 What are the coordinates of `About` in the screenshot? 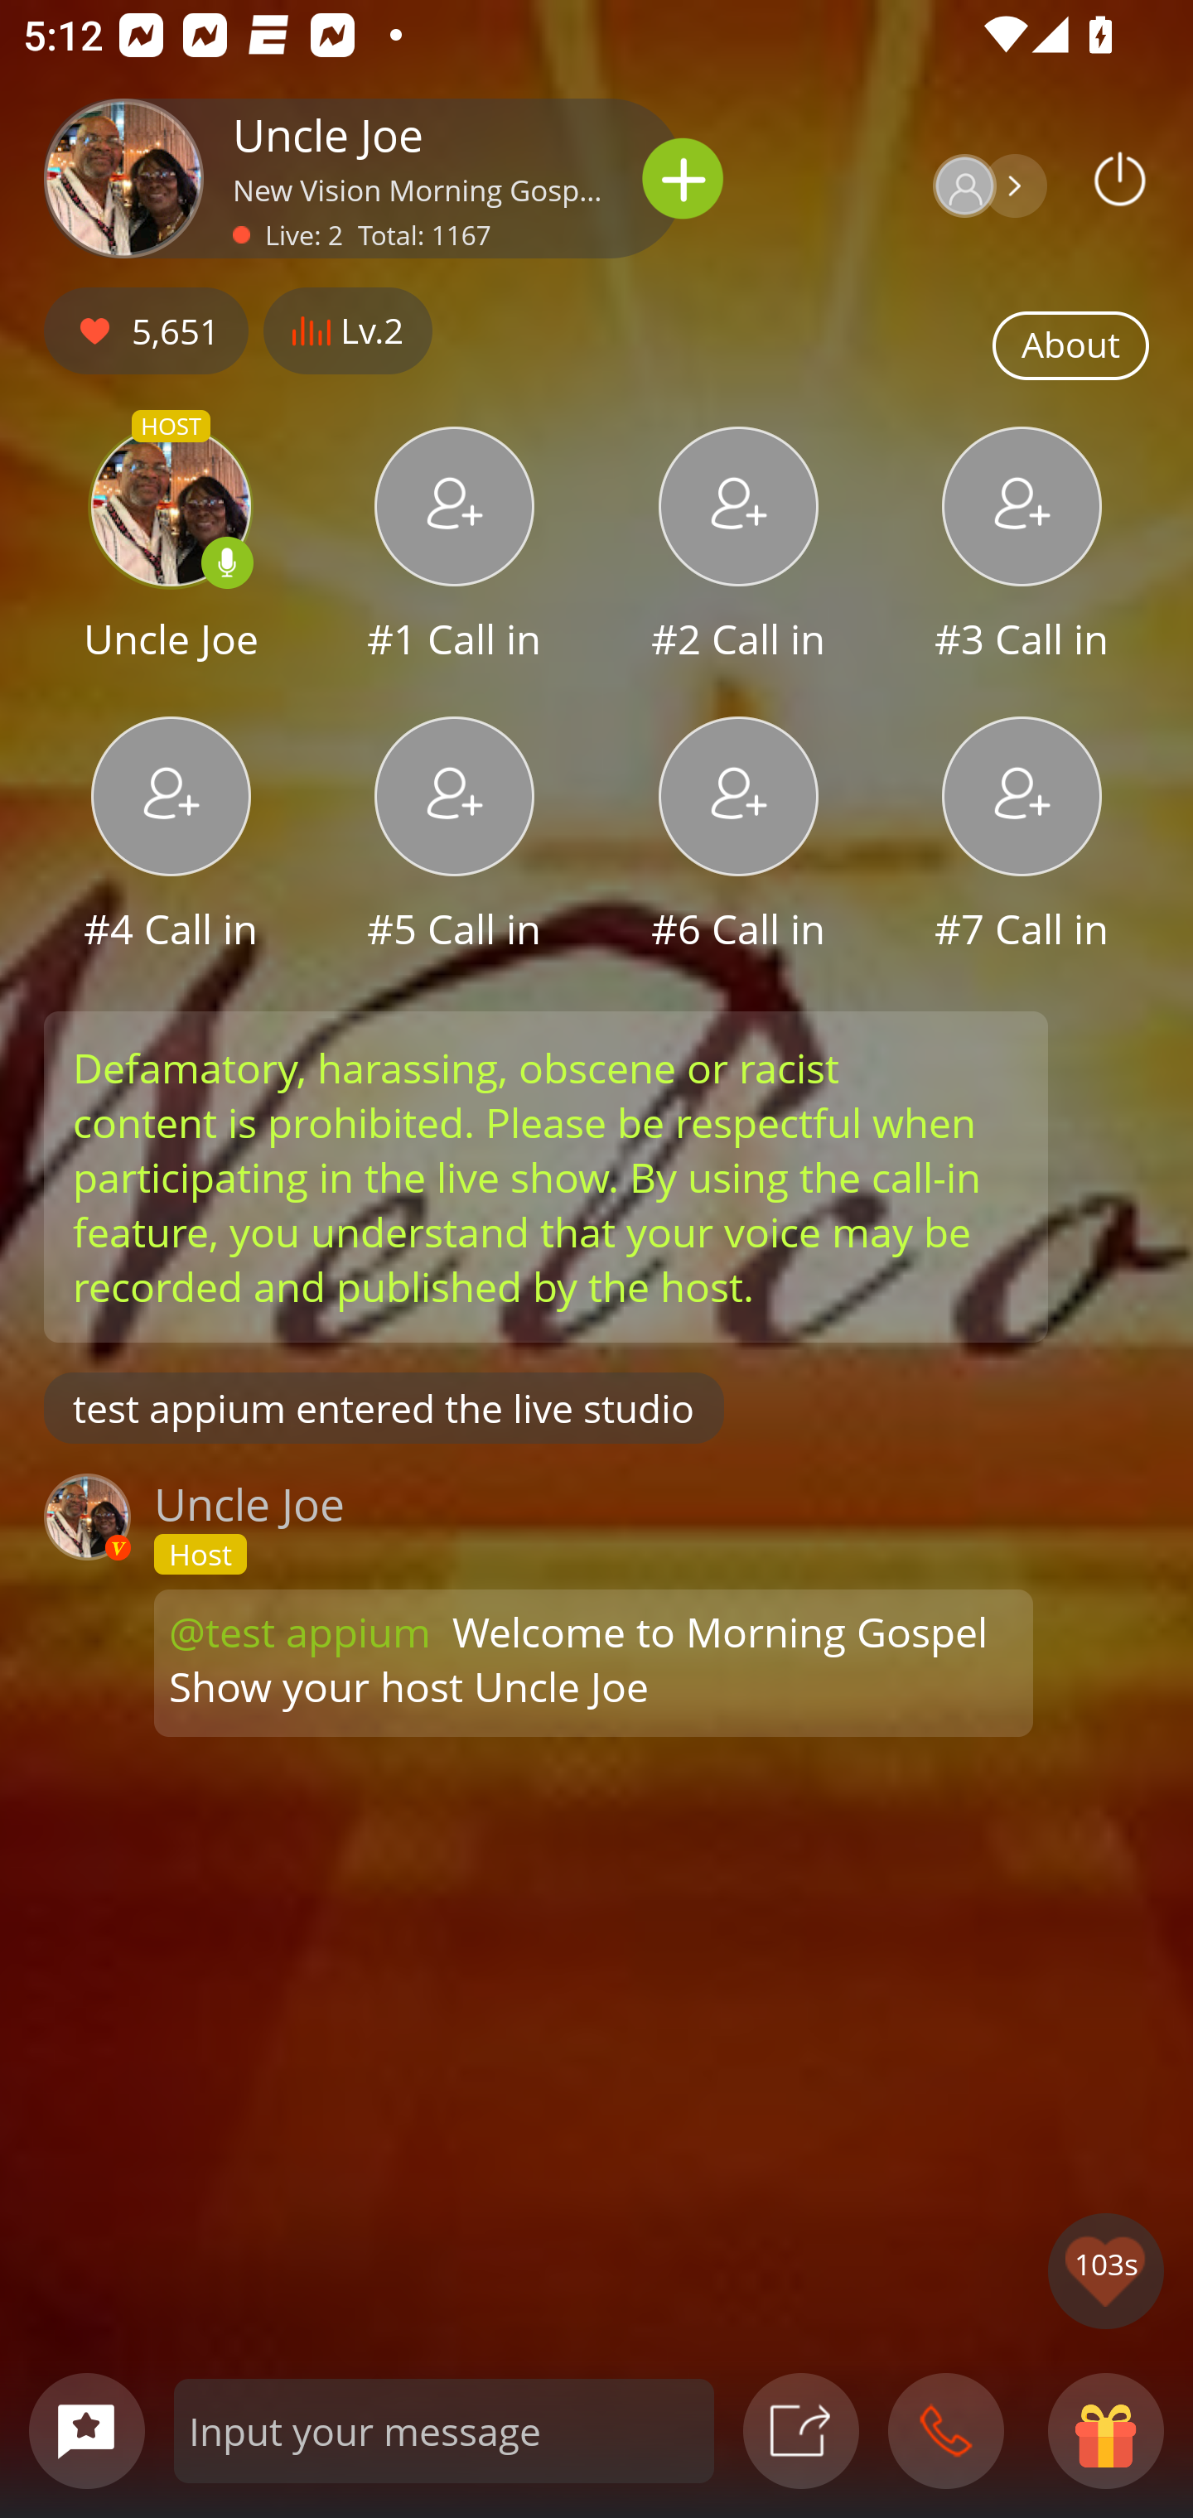 It's located at (1070, 346).